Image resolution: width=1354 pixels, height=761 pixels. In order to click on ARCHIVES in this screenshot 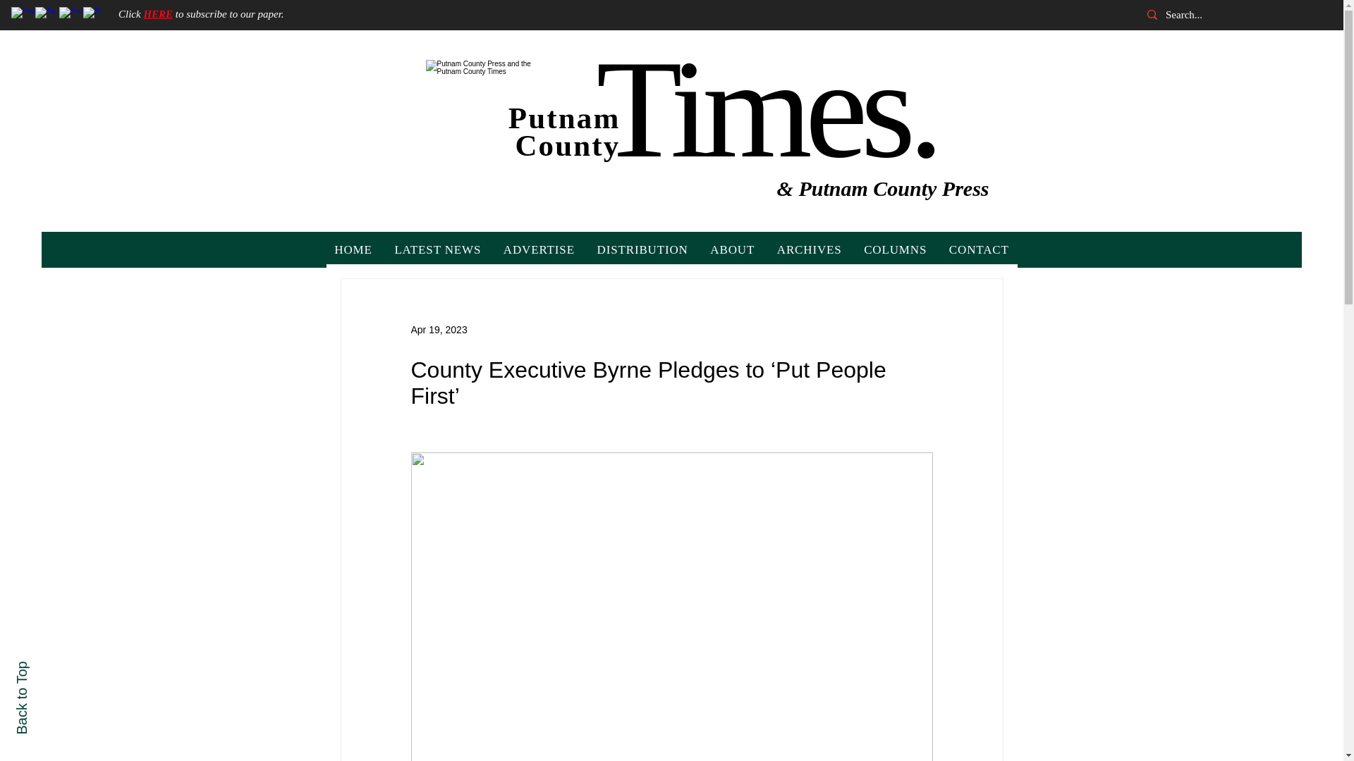, I will do `click(810, 249)`.